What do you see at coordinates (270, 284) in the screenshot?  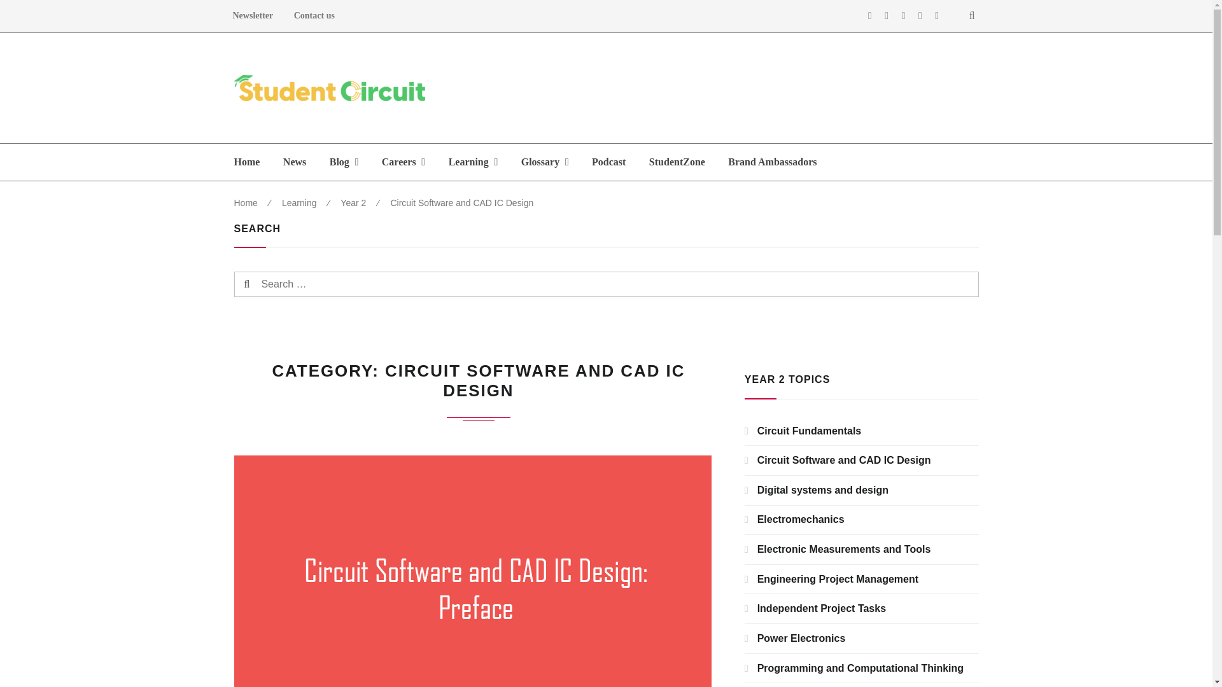 I see `Search` at bounding box center [270, 284].